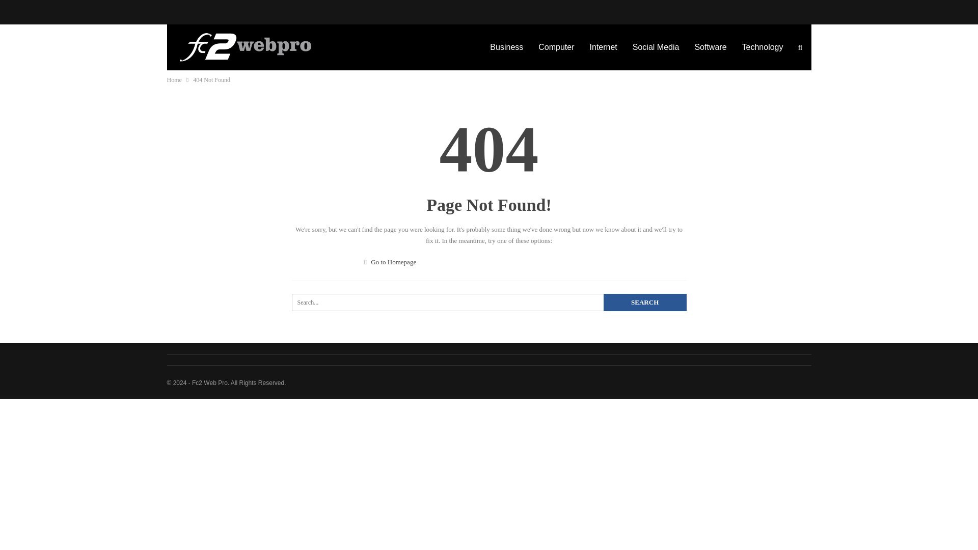 The width and height of the screenshot is (978, 550). I want to click on Home, so click(174, 79).